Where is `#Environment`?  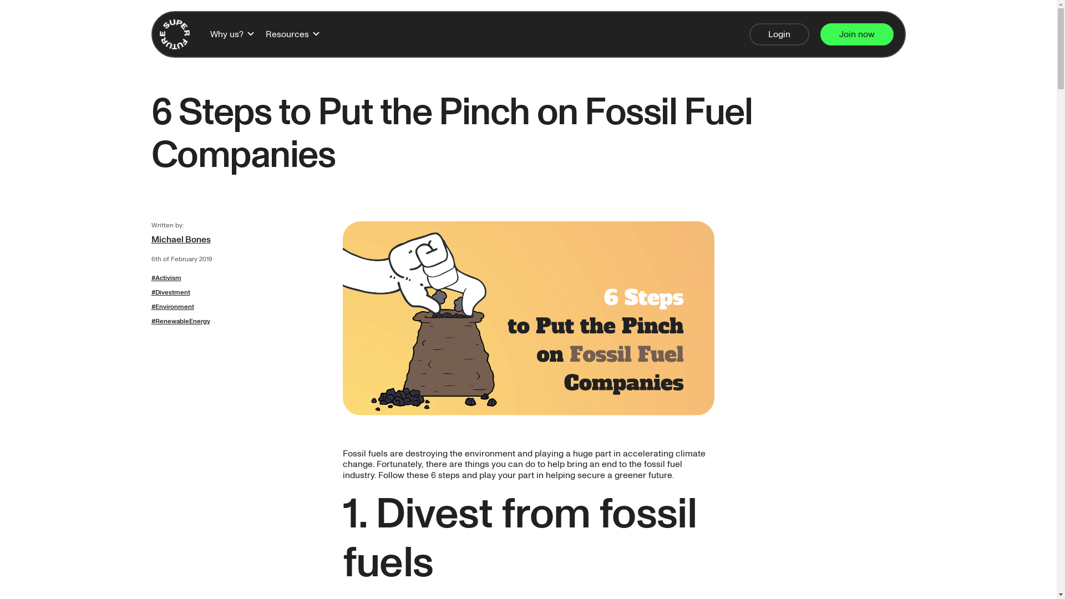 #Environment is located at coordinates (241, 307).